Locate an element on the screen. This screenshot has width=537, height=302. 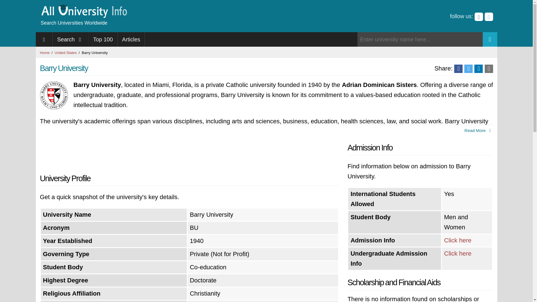
United States is located at coordinates (65, 53).